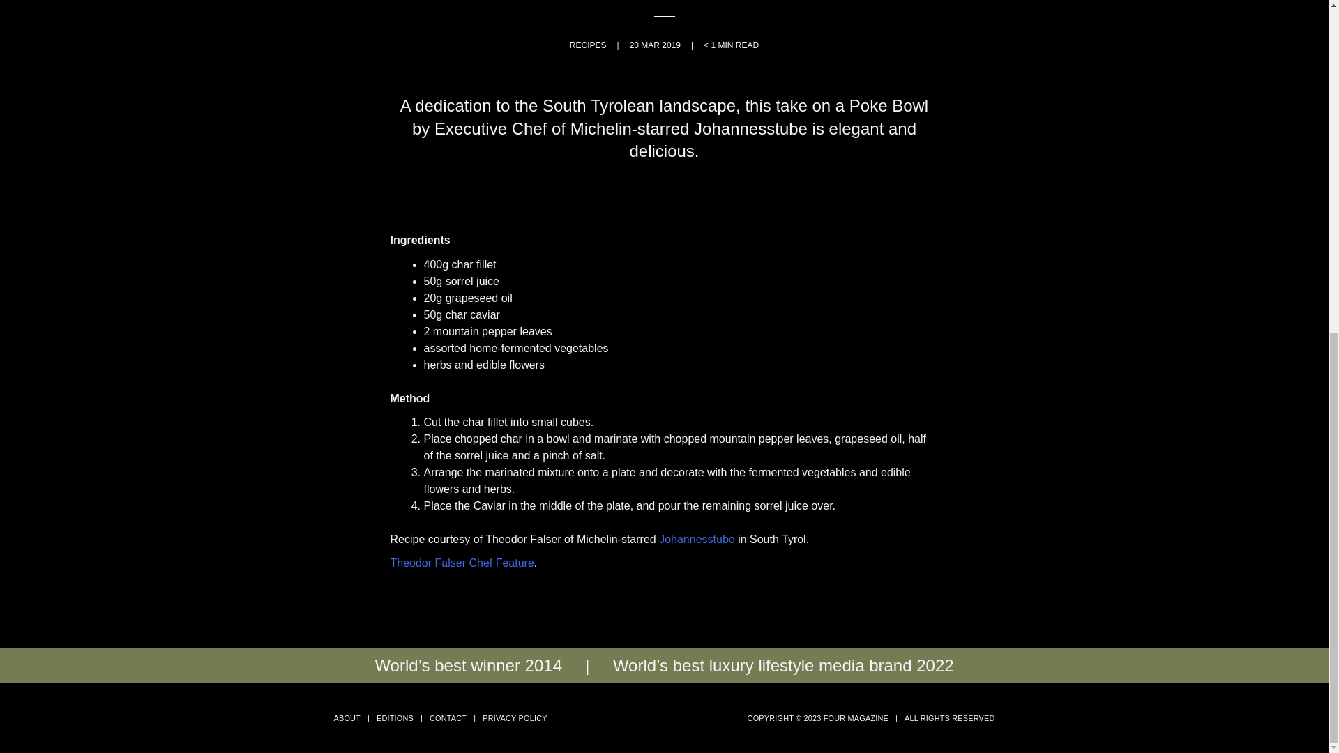 This screenshot has width=1339, height=753. What do you see at coordinates (697, 538) in the screenshot?
I see `Johannesstube` at bounding box center [697, 538].